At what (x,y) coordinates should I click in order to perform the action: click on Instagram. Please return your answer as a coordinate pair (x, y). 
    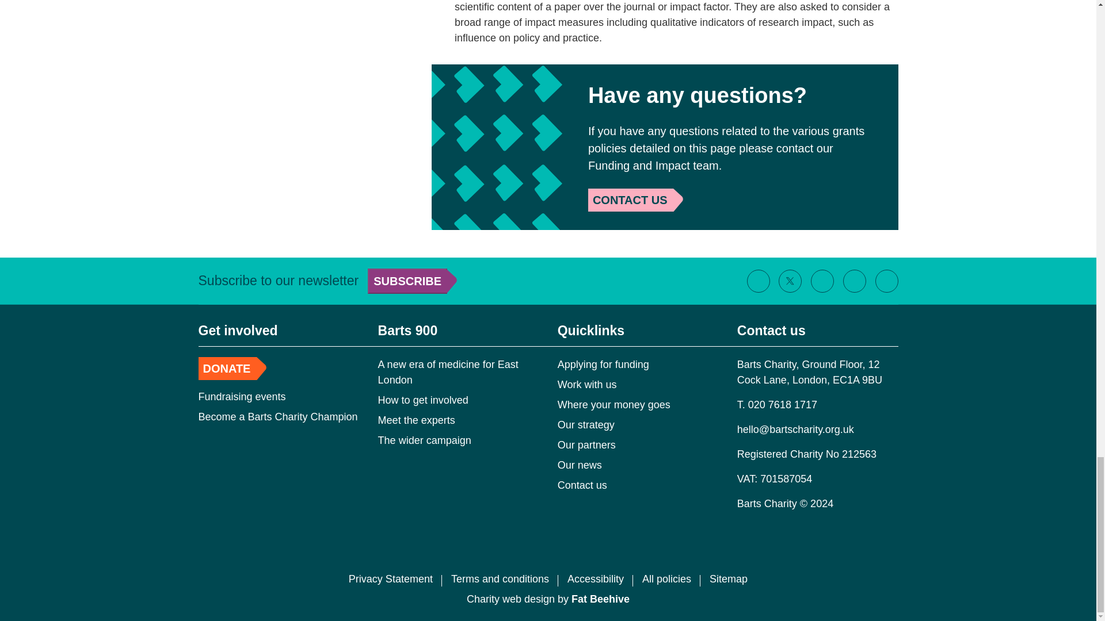
    Looking at the image, I should click on (822, 281).